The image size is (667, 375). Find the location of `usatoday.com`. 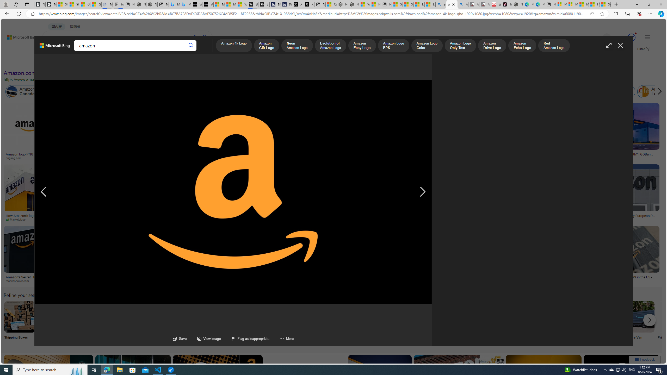

usatoday.com is located at coordinates (170, 158).